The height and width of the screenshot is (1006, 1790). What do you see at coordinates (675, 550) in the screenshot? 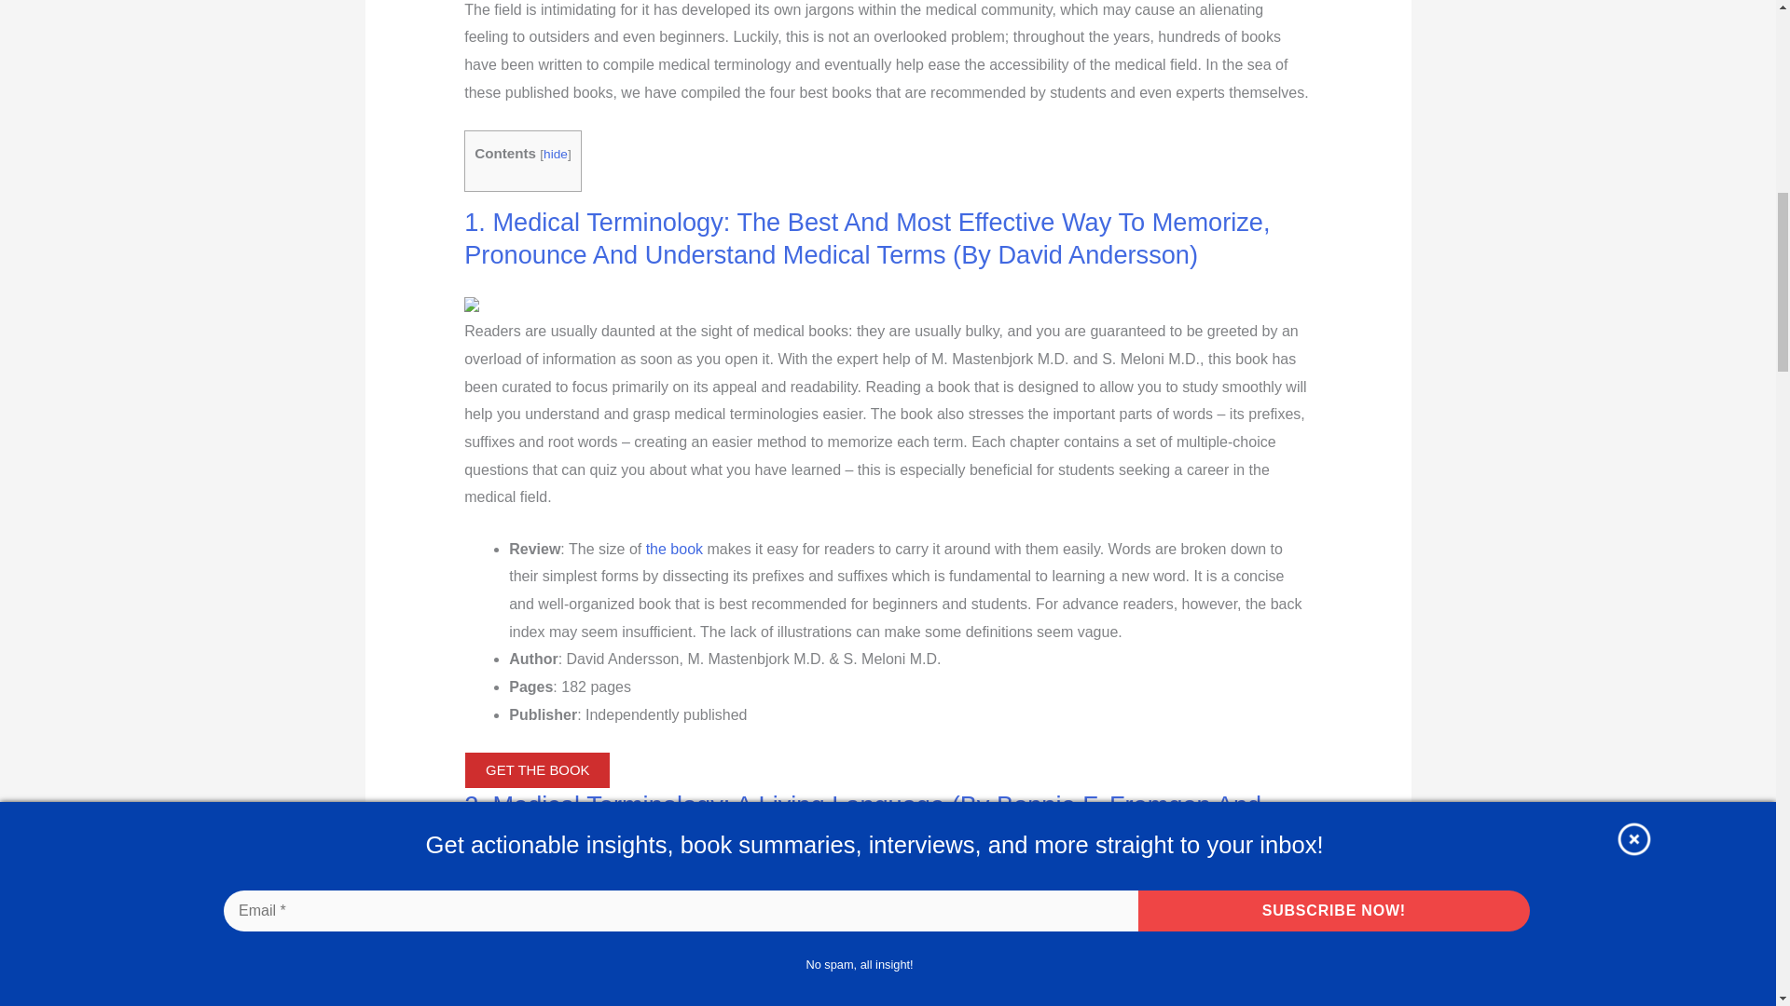
I see `the book` at bounding box center [675, 550].